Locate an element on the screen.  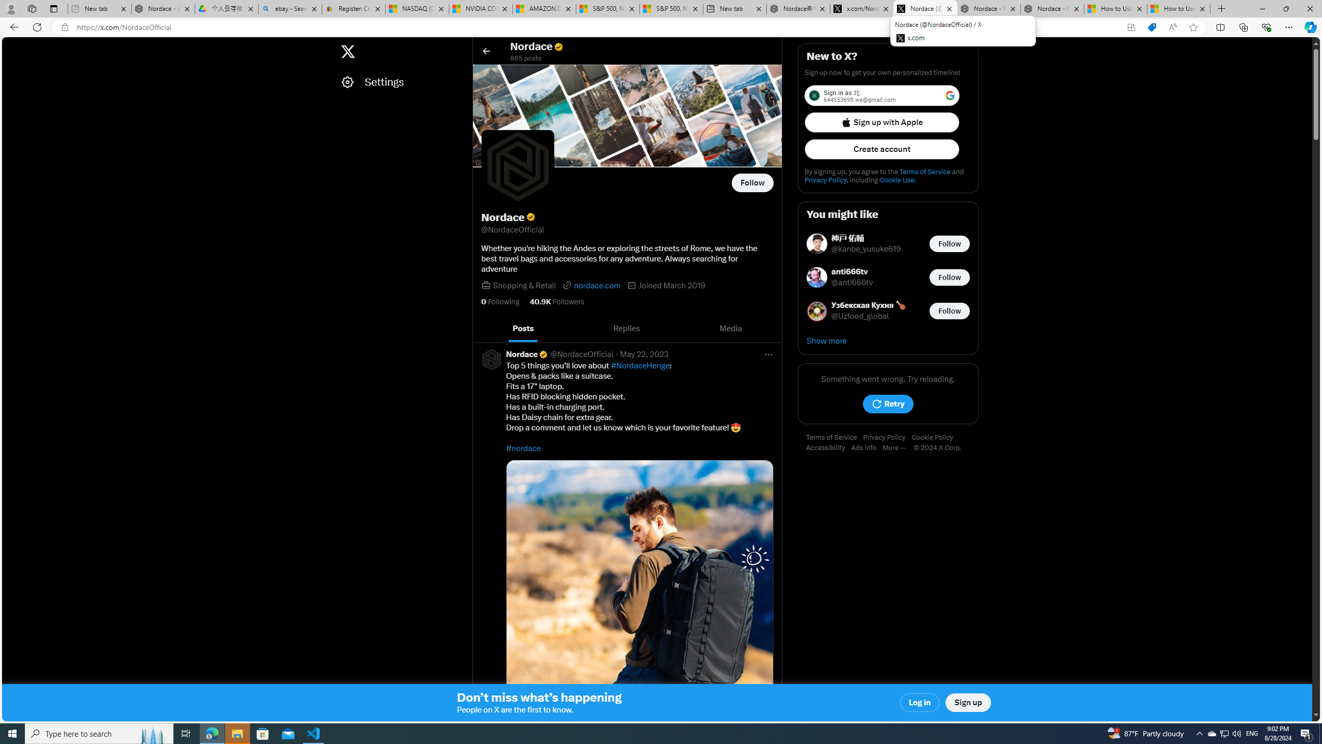
S&P 500, Nasdaq end lower, weighed by Nvidia dip | Watch is located at coordinates (670, 9).